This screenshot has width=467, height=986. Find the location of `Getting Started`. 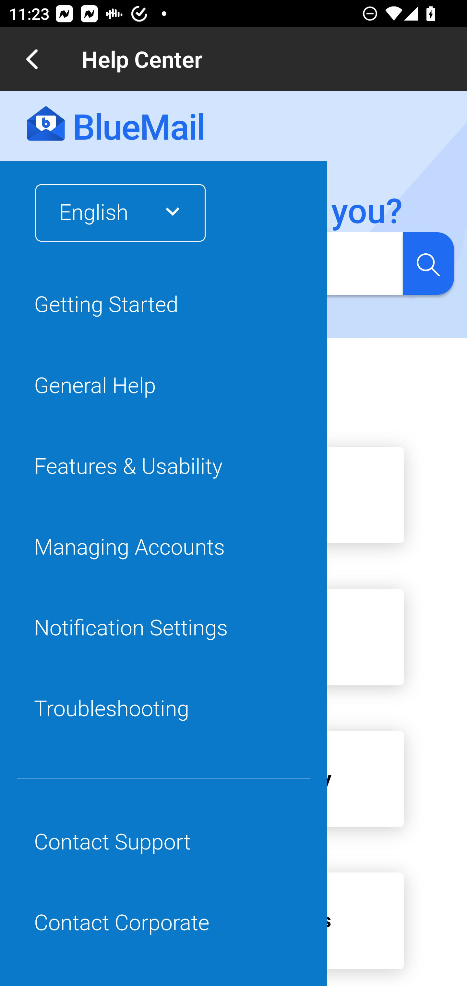

Getting Started is located at coordinates (164, 305).